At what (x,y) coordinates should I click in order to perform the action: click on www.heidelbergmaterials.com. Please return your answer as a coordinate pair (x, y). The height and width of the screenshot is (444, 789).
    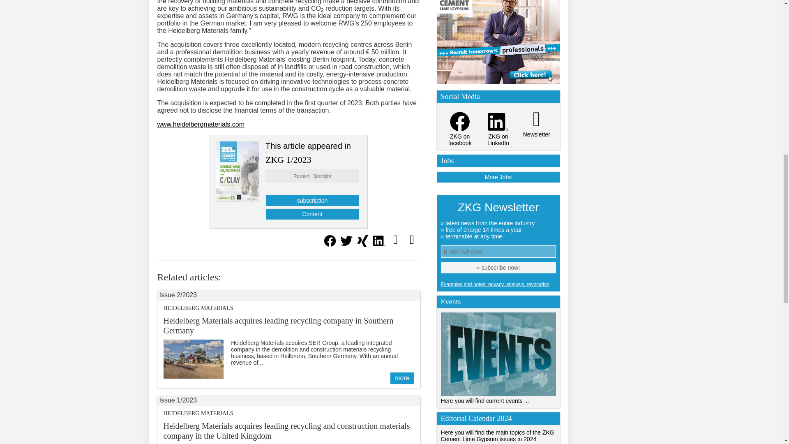
    Looking at the image, I should click on (201, 124).